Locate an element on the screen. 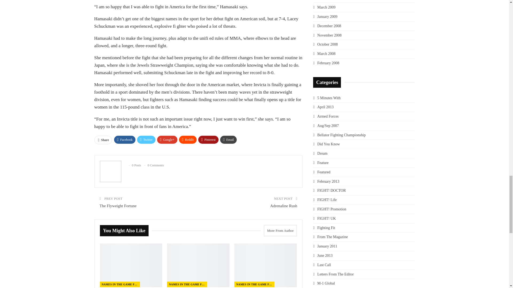  You Might Also Like is located at coordinates (126, 231).